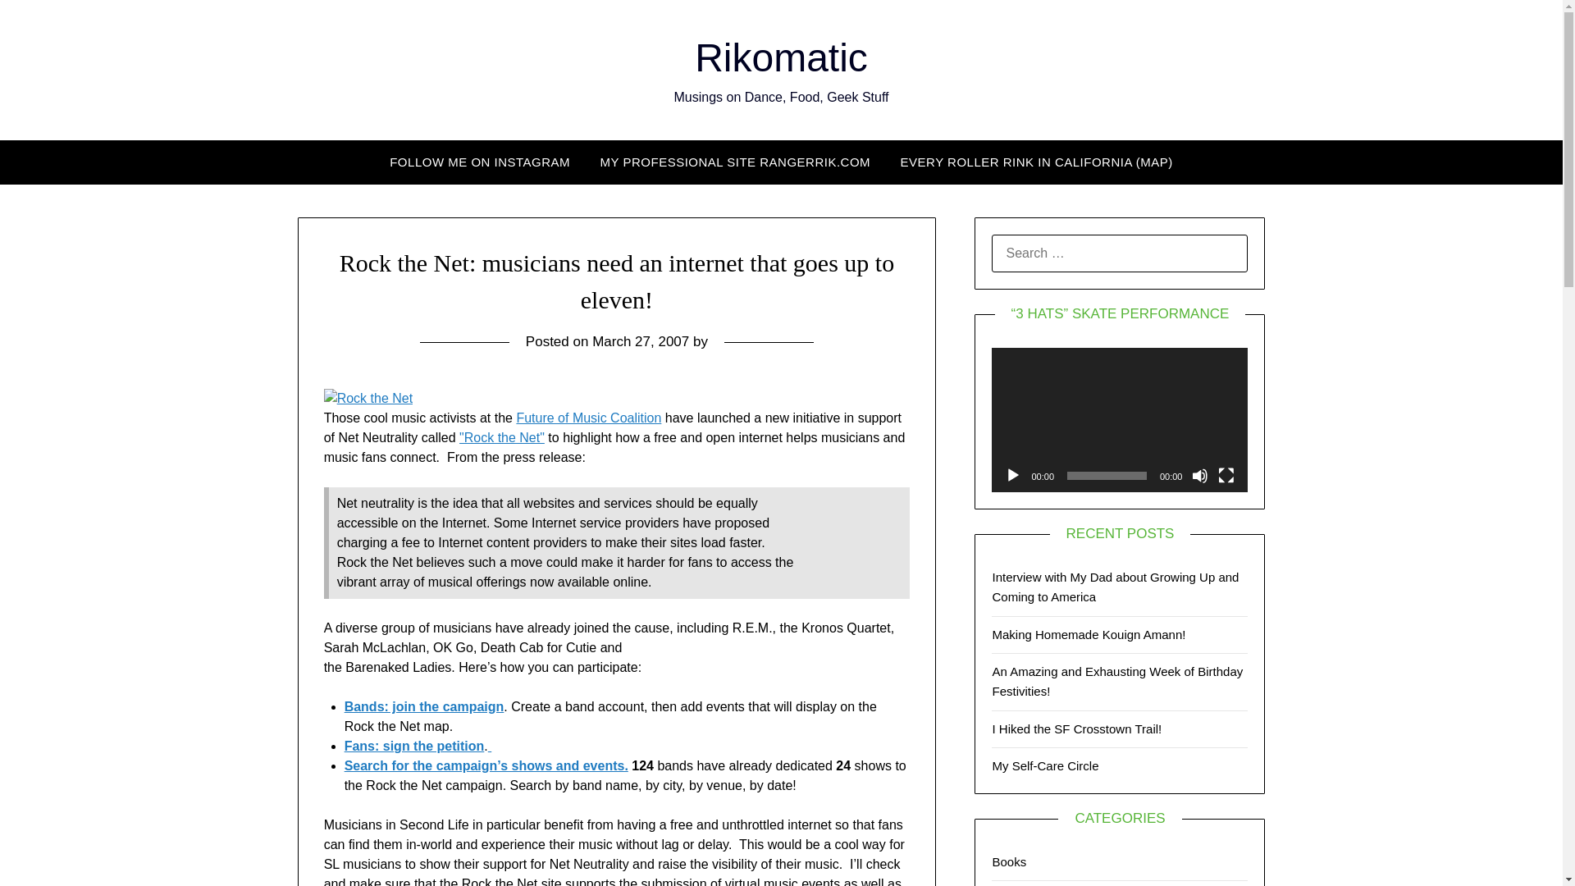  Describe the element at coordinates (502, 437) in the screenshot. I see `"Rock the Net"` at that location.